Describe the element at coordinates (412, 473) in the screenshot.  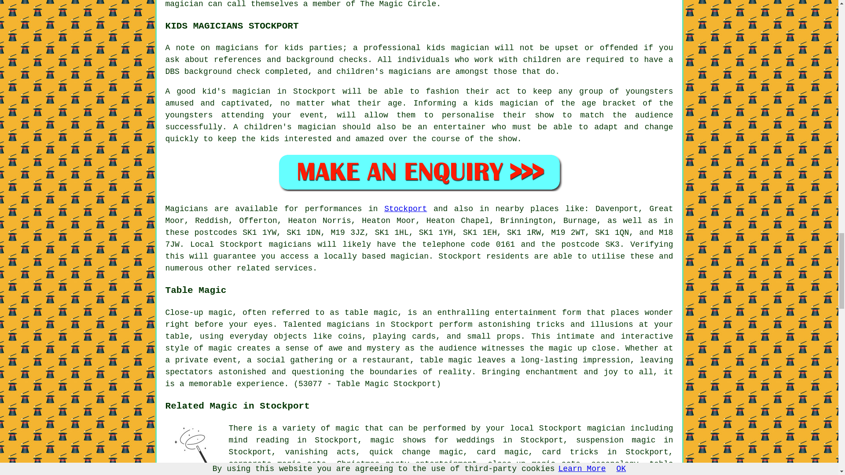
I see `magic` at that location.